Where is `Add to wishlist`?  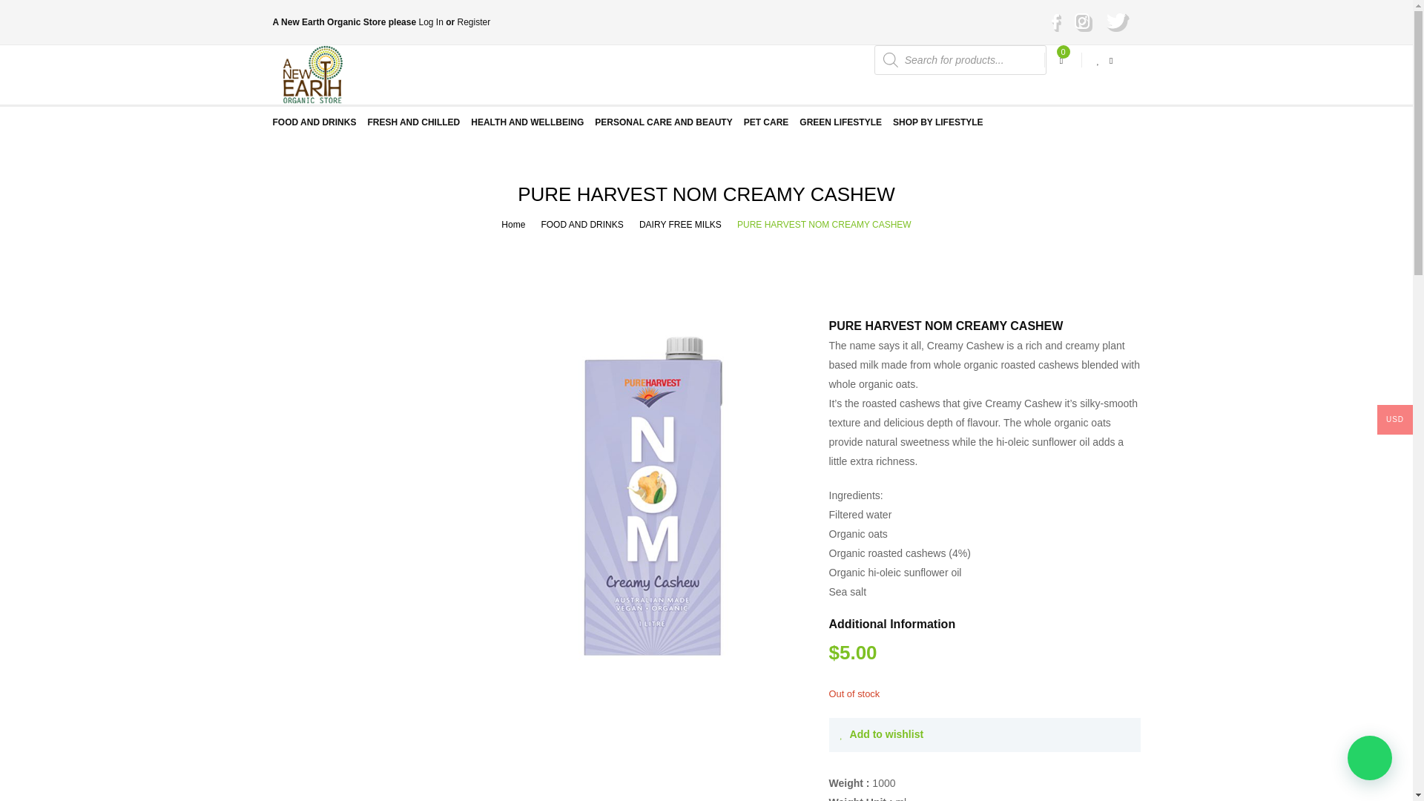
Add to wishlist is located at coordinates (881, 735).